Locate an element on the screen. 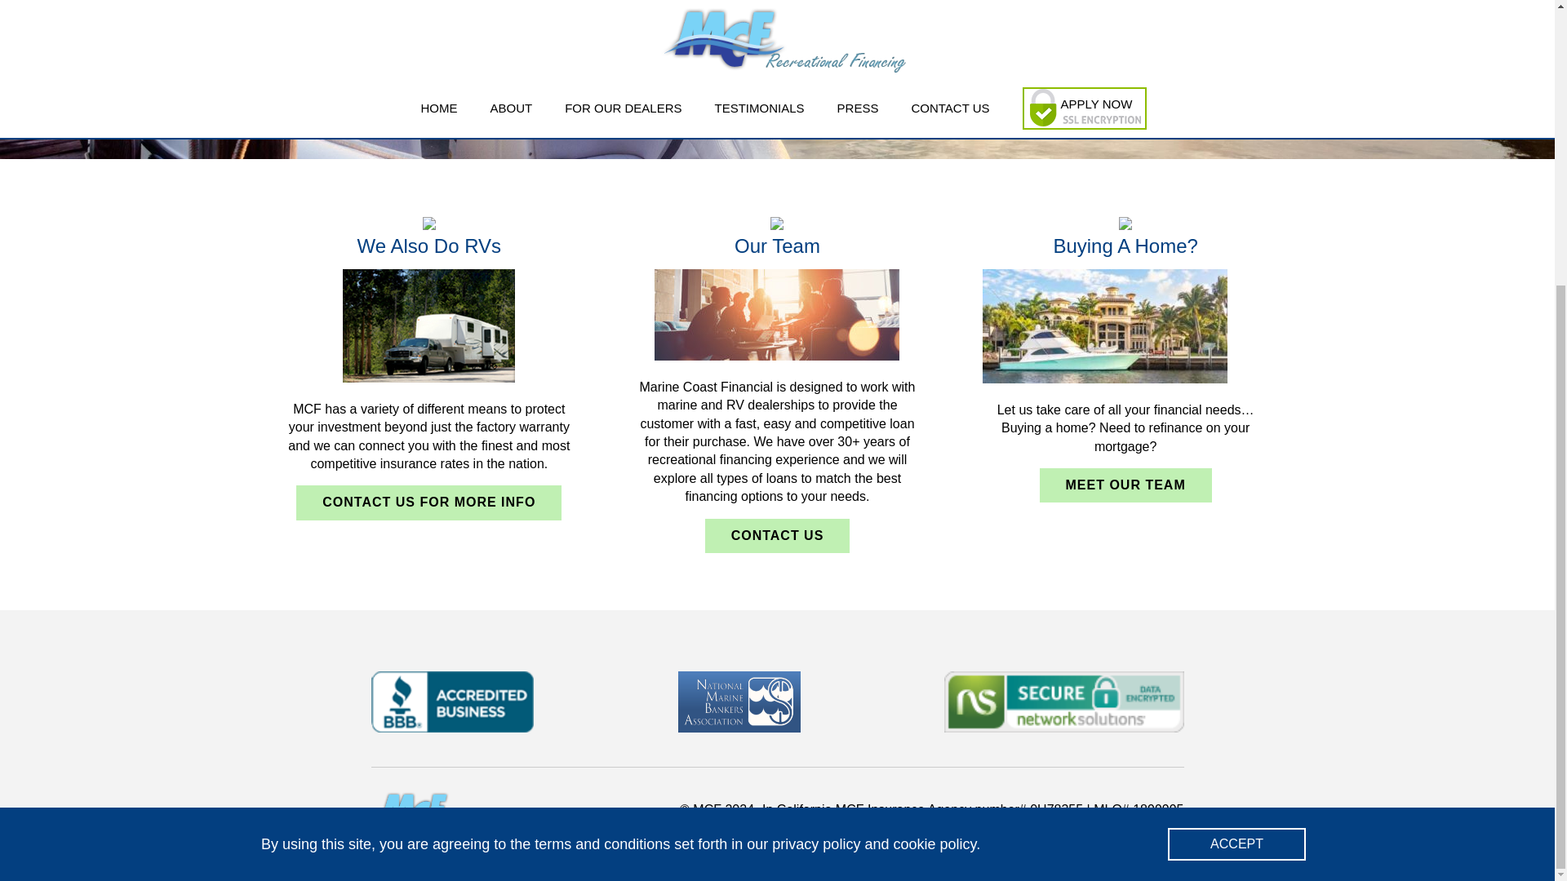  MEET OUR TEAM is located at coordinates (1125, 485).